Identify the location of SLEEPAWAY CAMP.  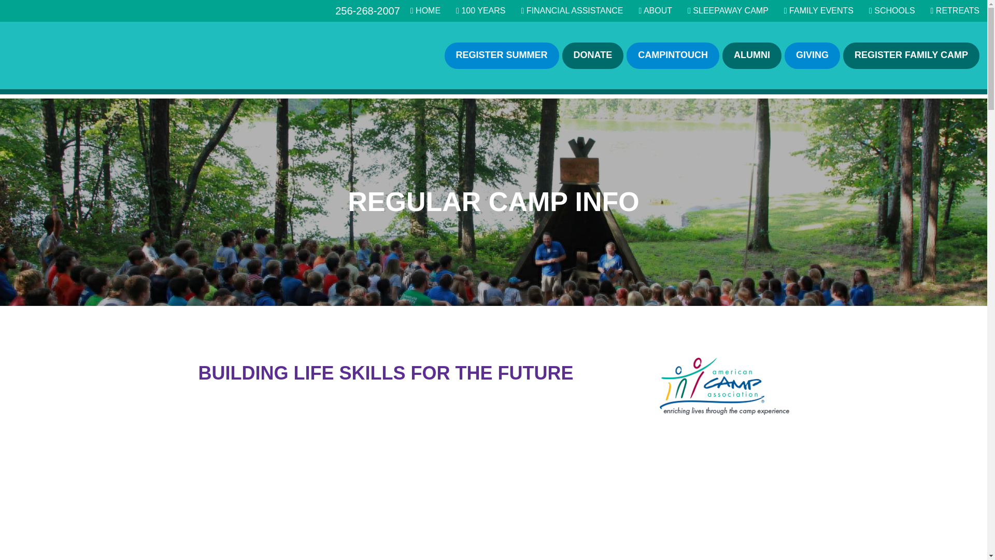
(728, 10).